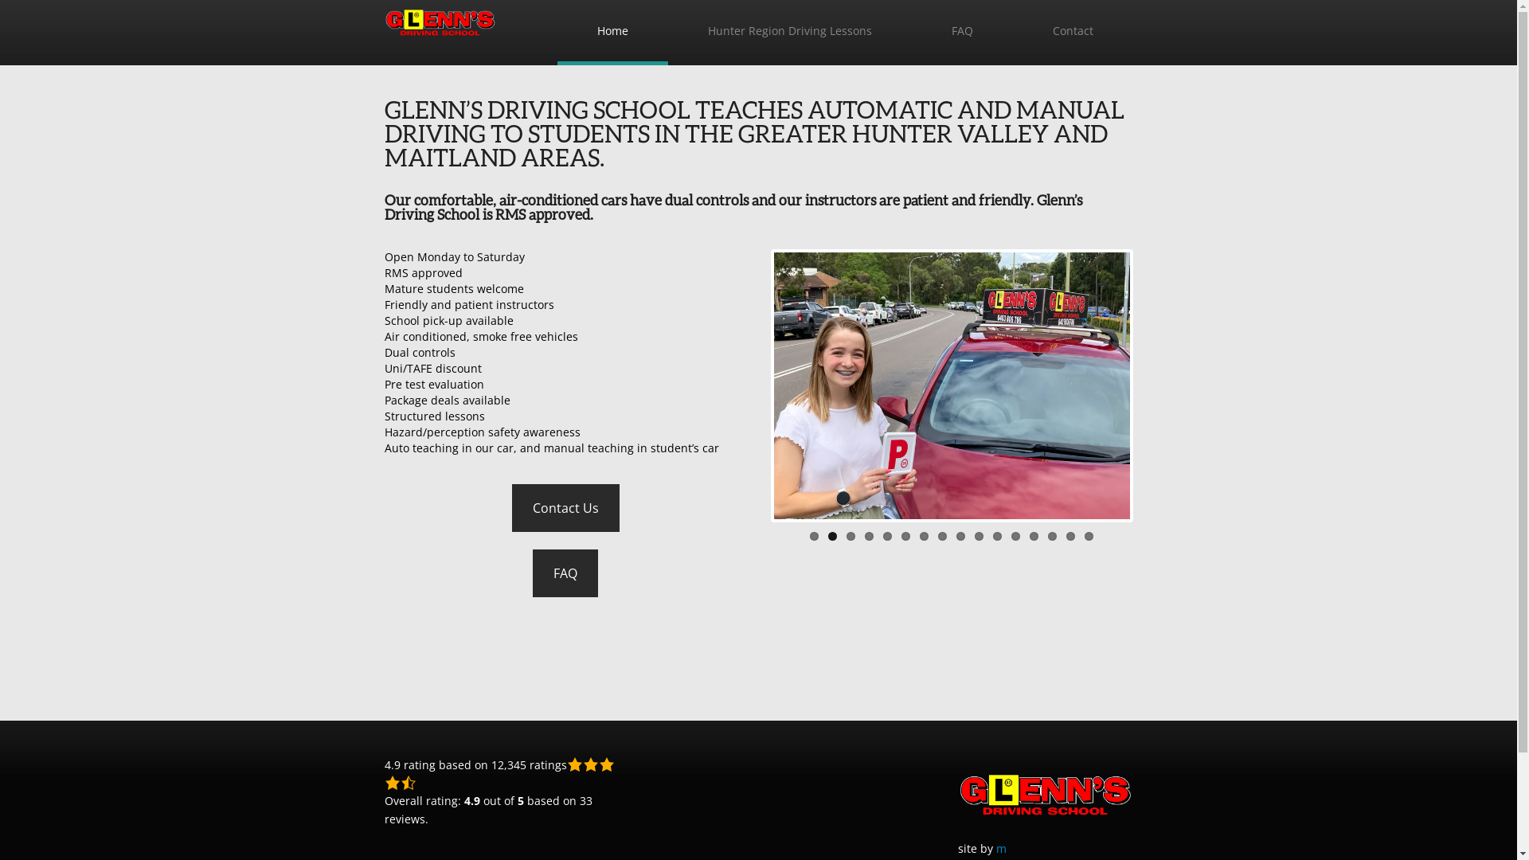 This screenshot has height=860, width=1529. I want to click on 9, so click(960, 537).